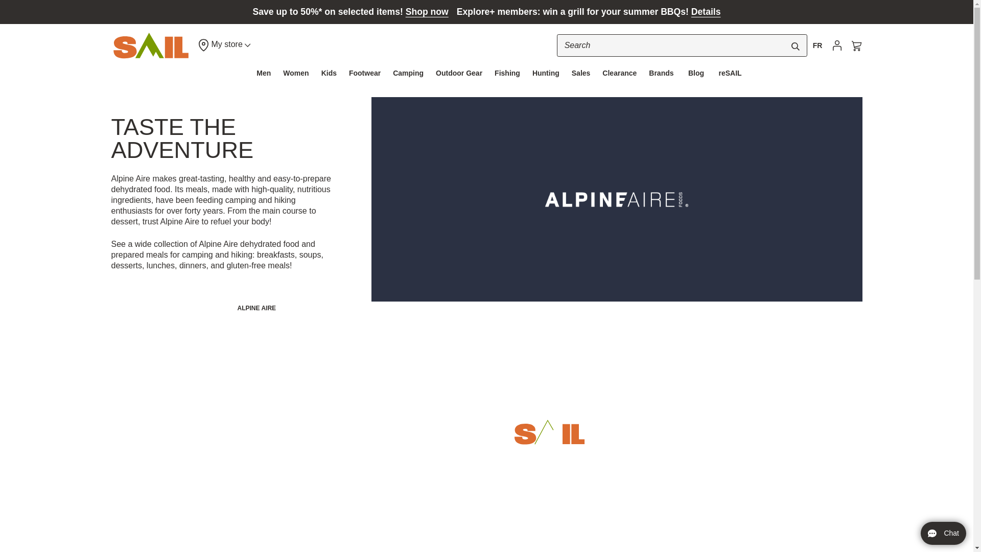 This screenshot has width=981, height=552. Describe the element at coordinates (818, 45) in the screenshot. I see `FR` at that location.